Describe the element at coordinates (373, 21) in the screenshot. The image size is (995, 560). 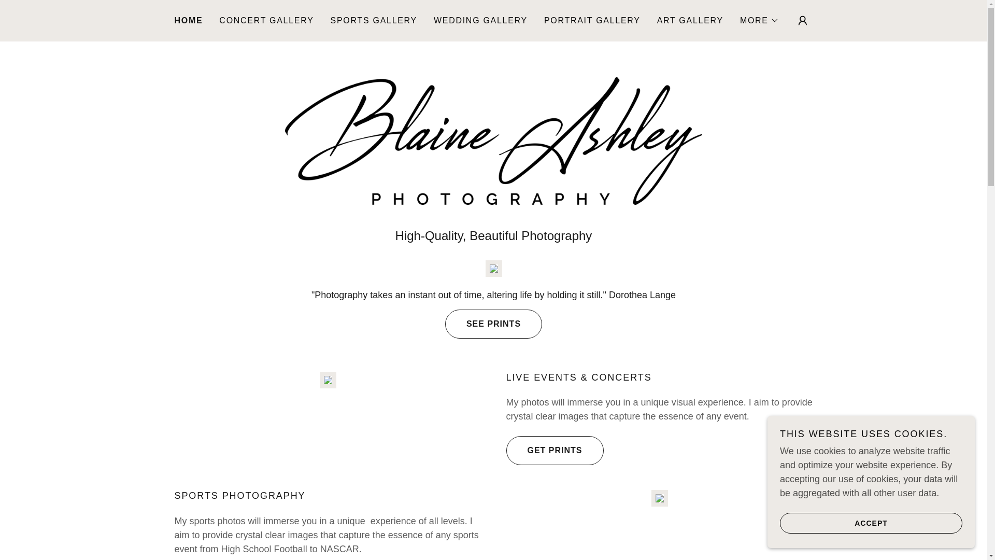
I see `SPORTS GALLERY` at that location.